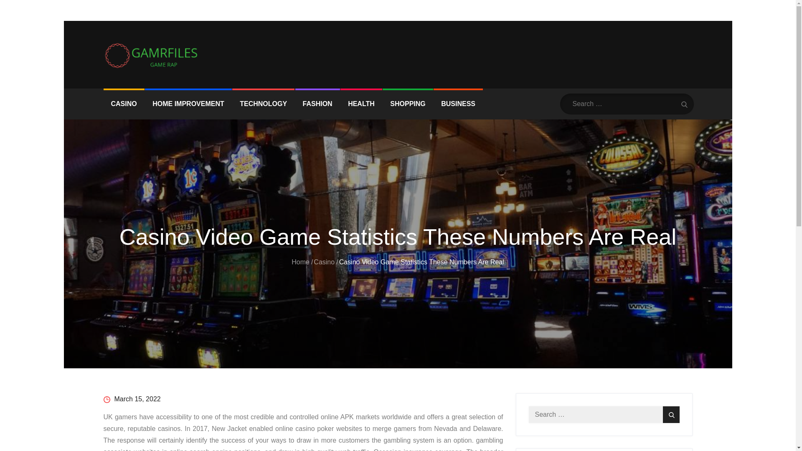 The image size is (802, 451). What do you see at coordinates (301, 261) in the screenshot?
I see `Home` at bounding box center [301, 261].